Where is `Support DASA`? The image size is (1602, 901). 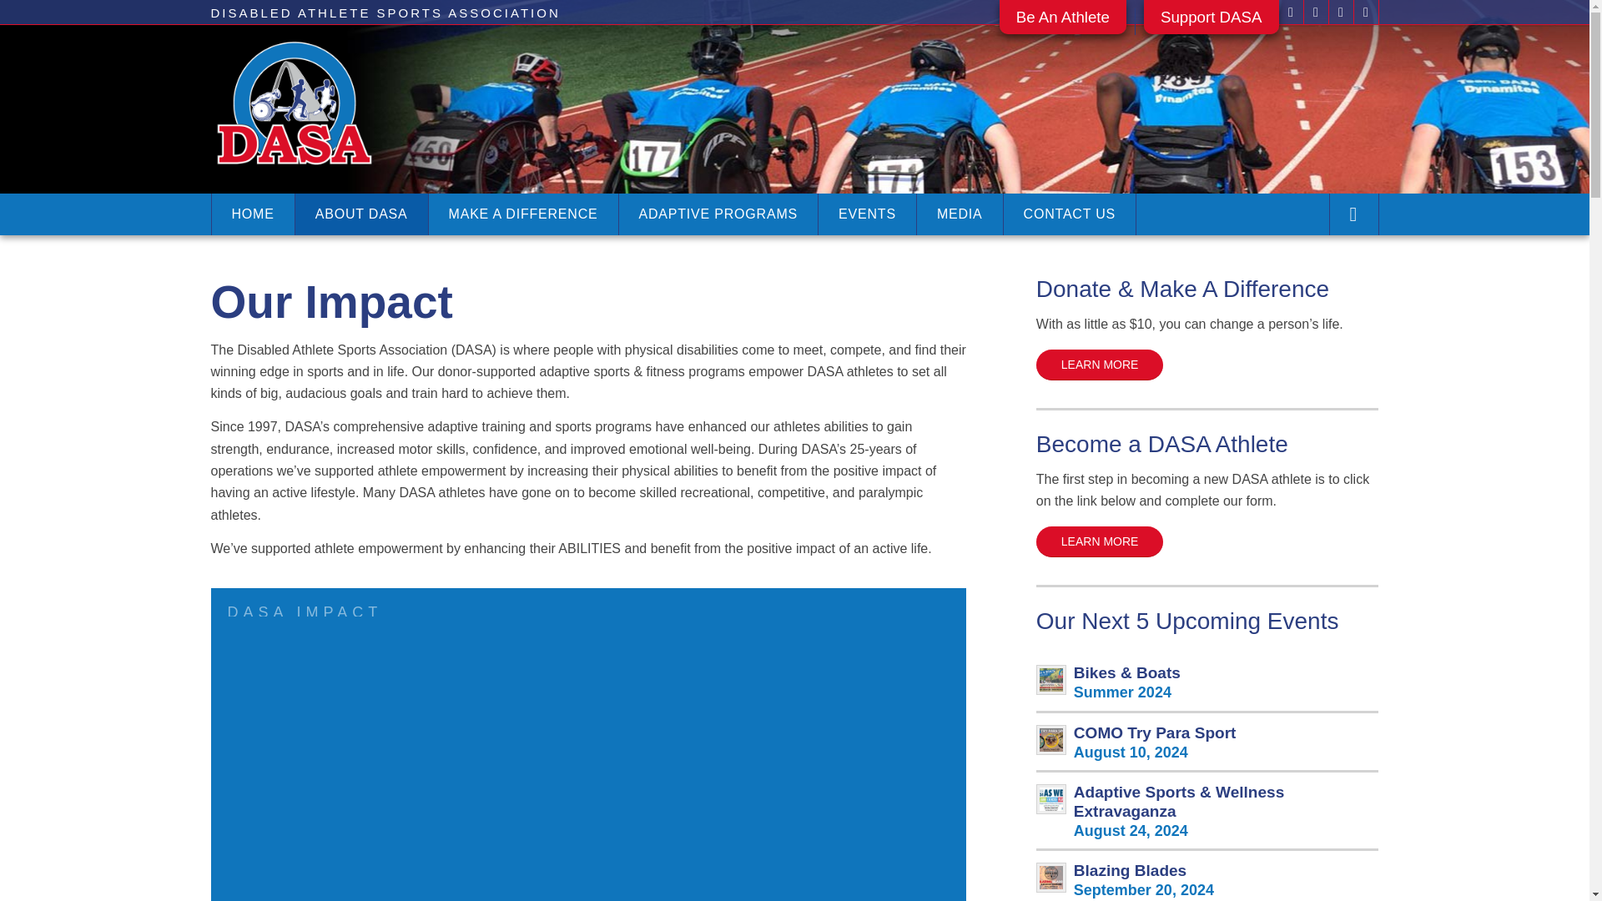
Support DASA is located at coordinates (1211, 23).